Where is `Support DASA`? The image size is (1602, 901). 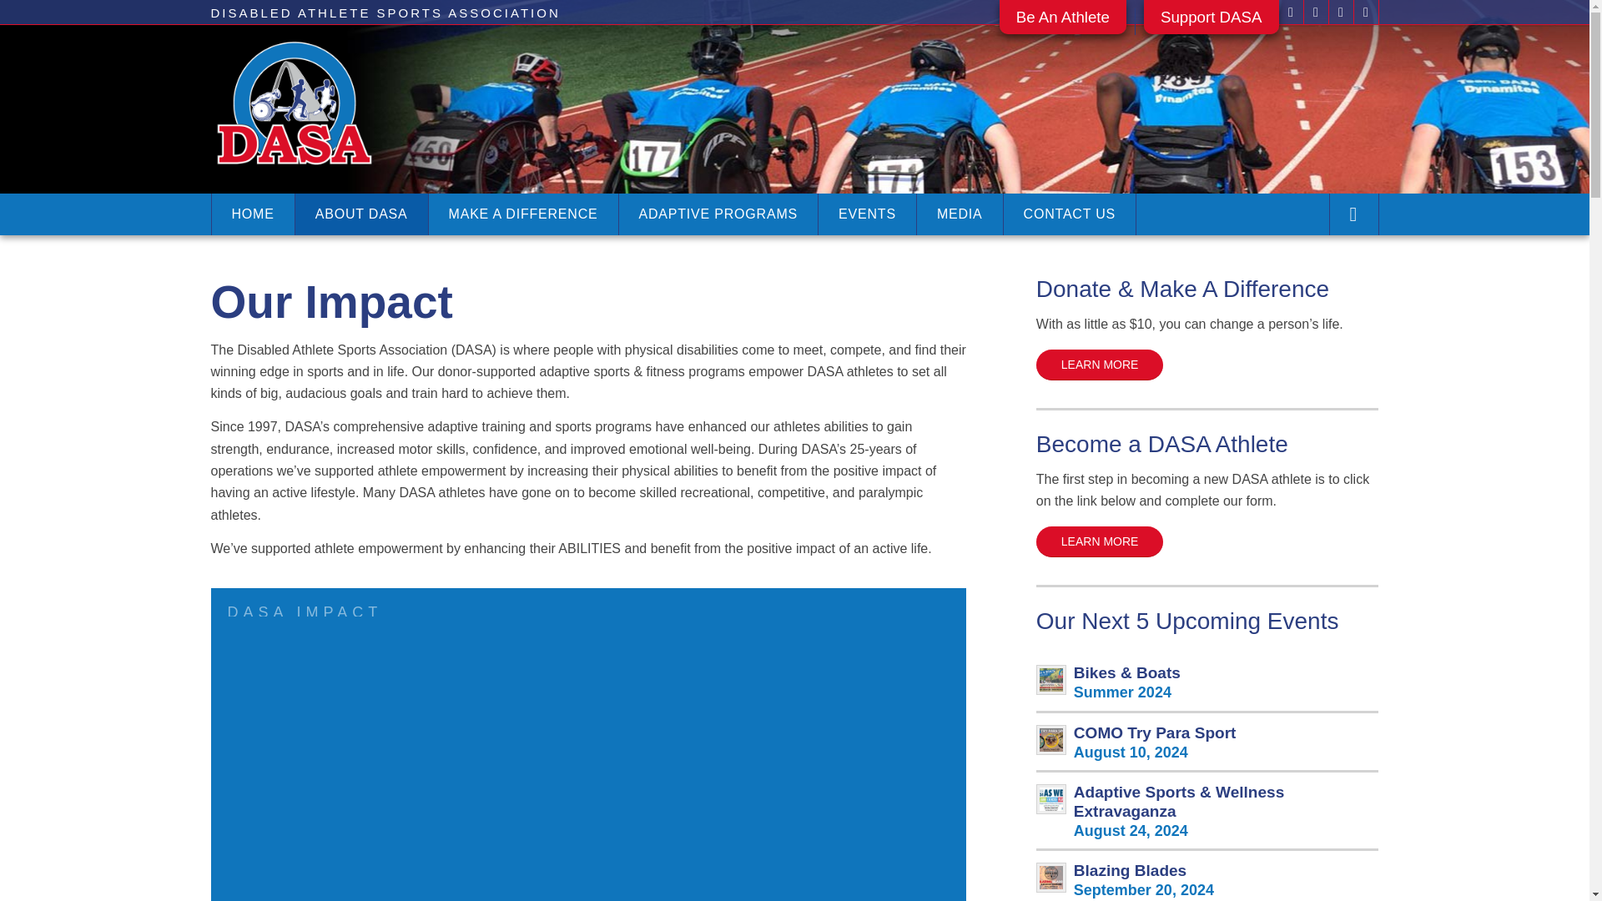
Support DASA is located at coordinates (1211, 23).